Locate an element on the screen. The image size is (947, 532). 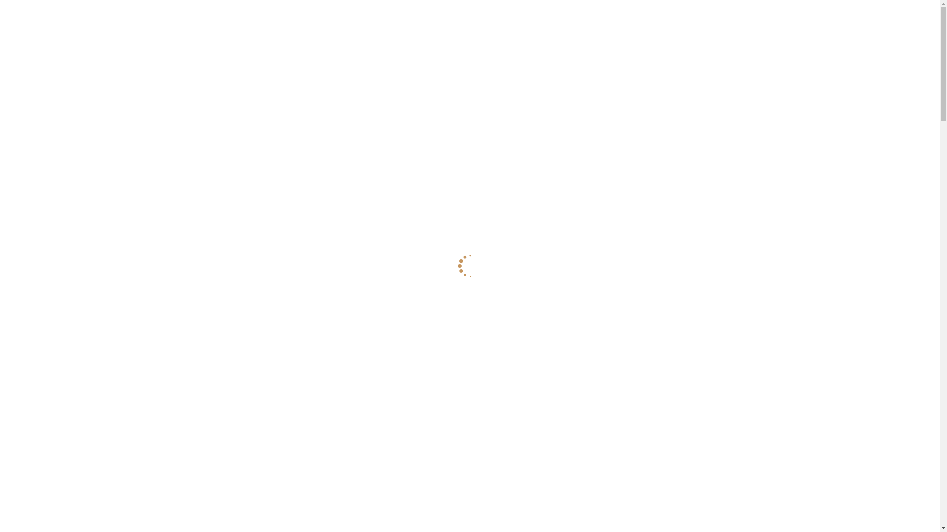
036/555-740 is located at coordinates (677, 15).